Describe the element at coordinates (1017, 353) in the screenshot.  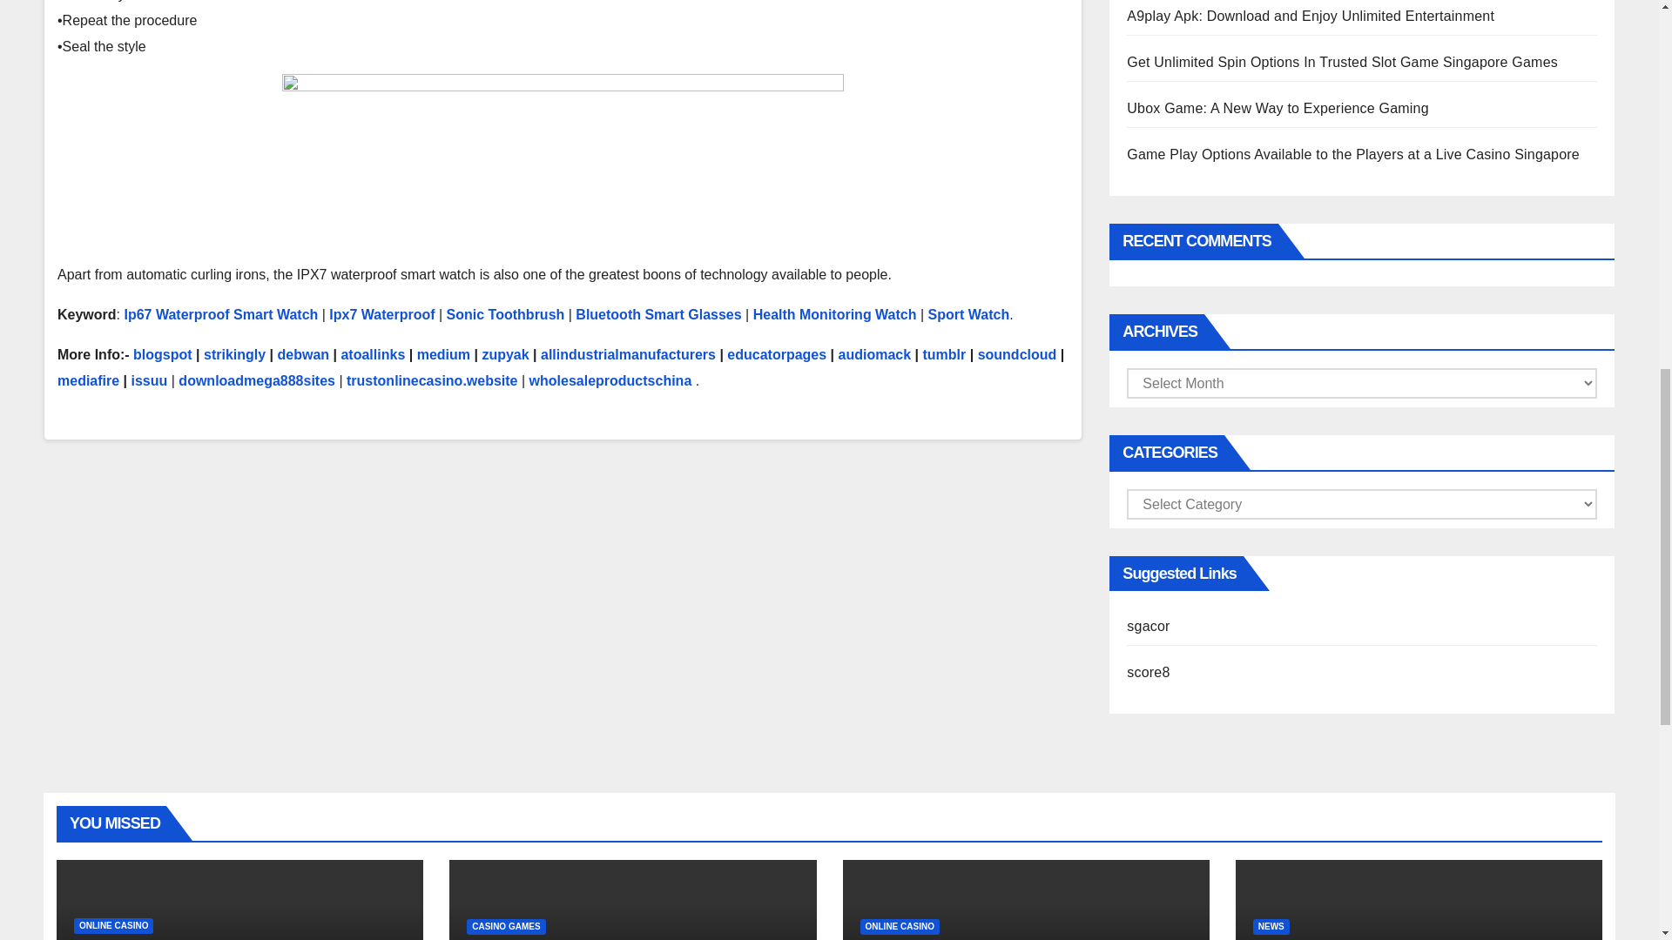
I see `soundcloud` at that location.